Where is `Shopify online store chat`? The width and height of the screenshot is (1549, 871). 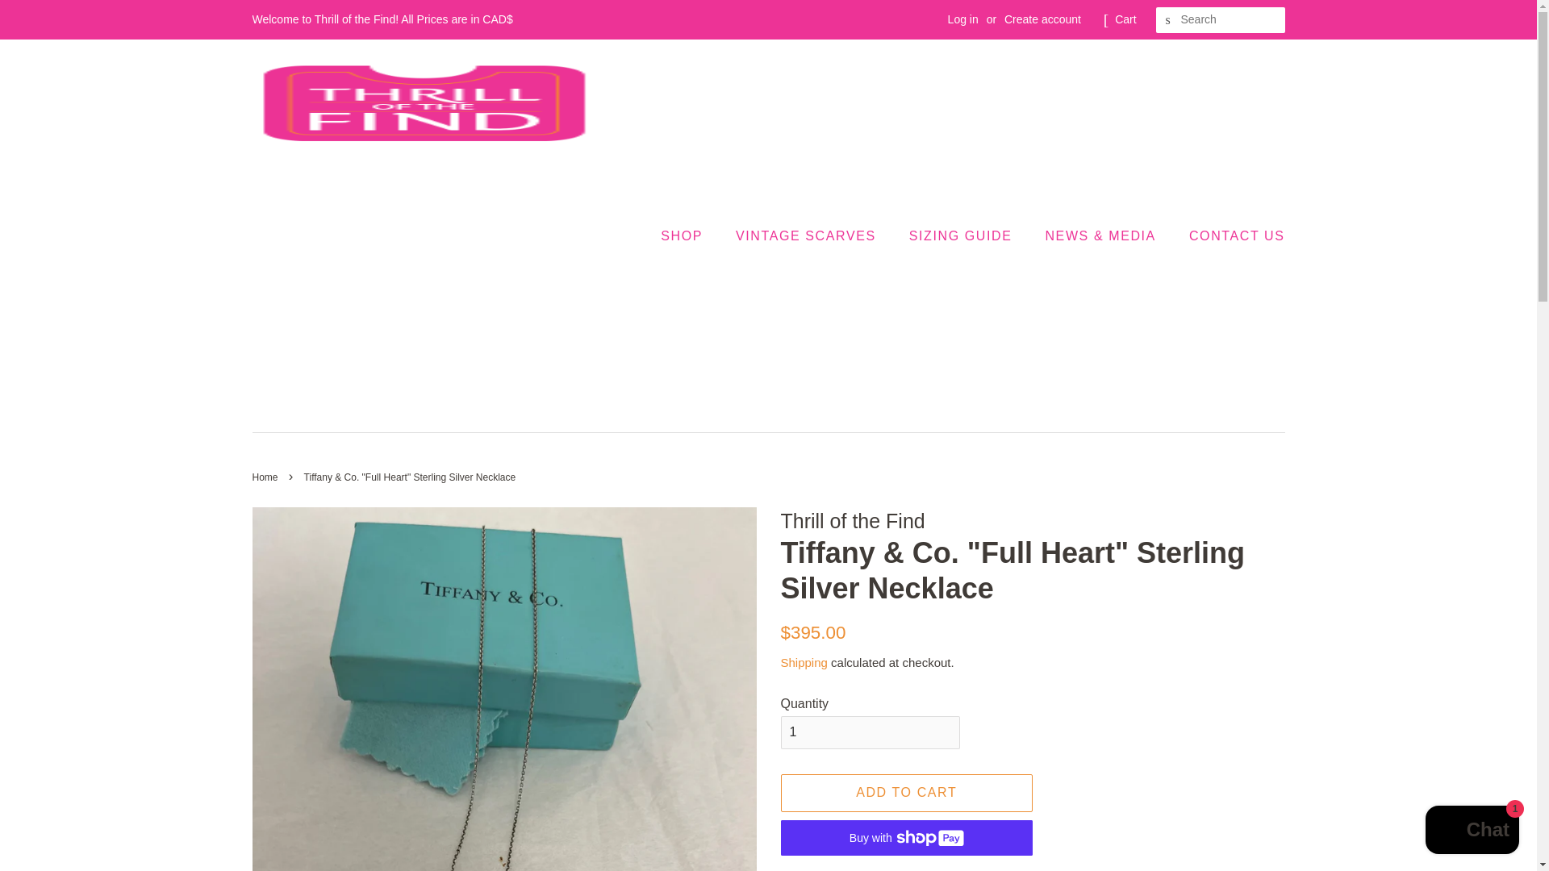
Shopify online store chat is located at coordinates (1472, 831).